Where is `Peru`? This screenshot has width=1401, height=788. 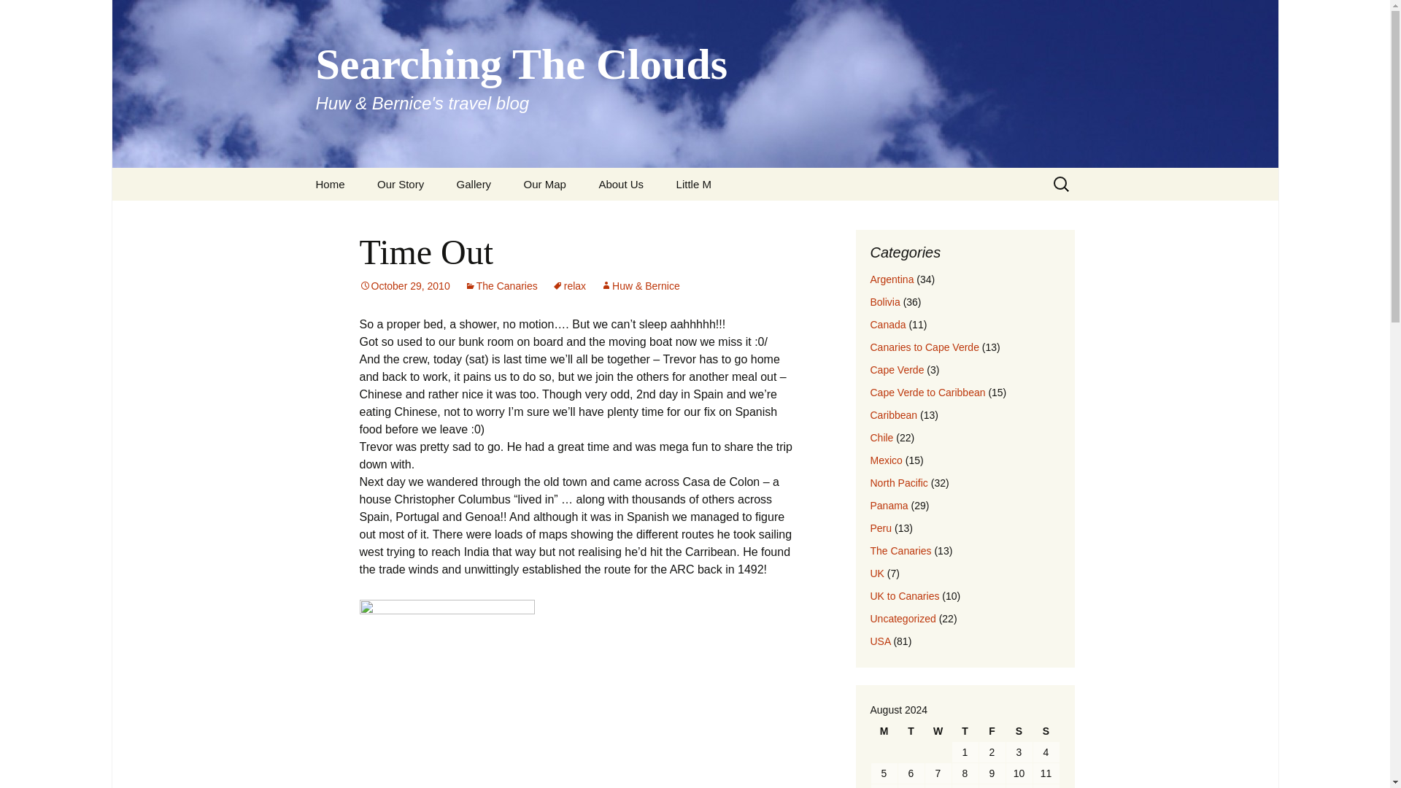 Peru is located at coordinates (880, 528).